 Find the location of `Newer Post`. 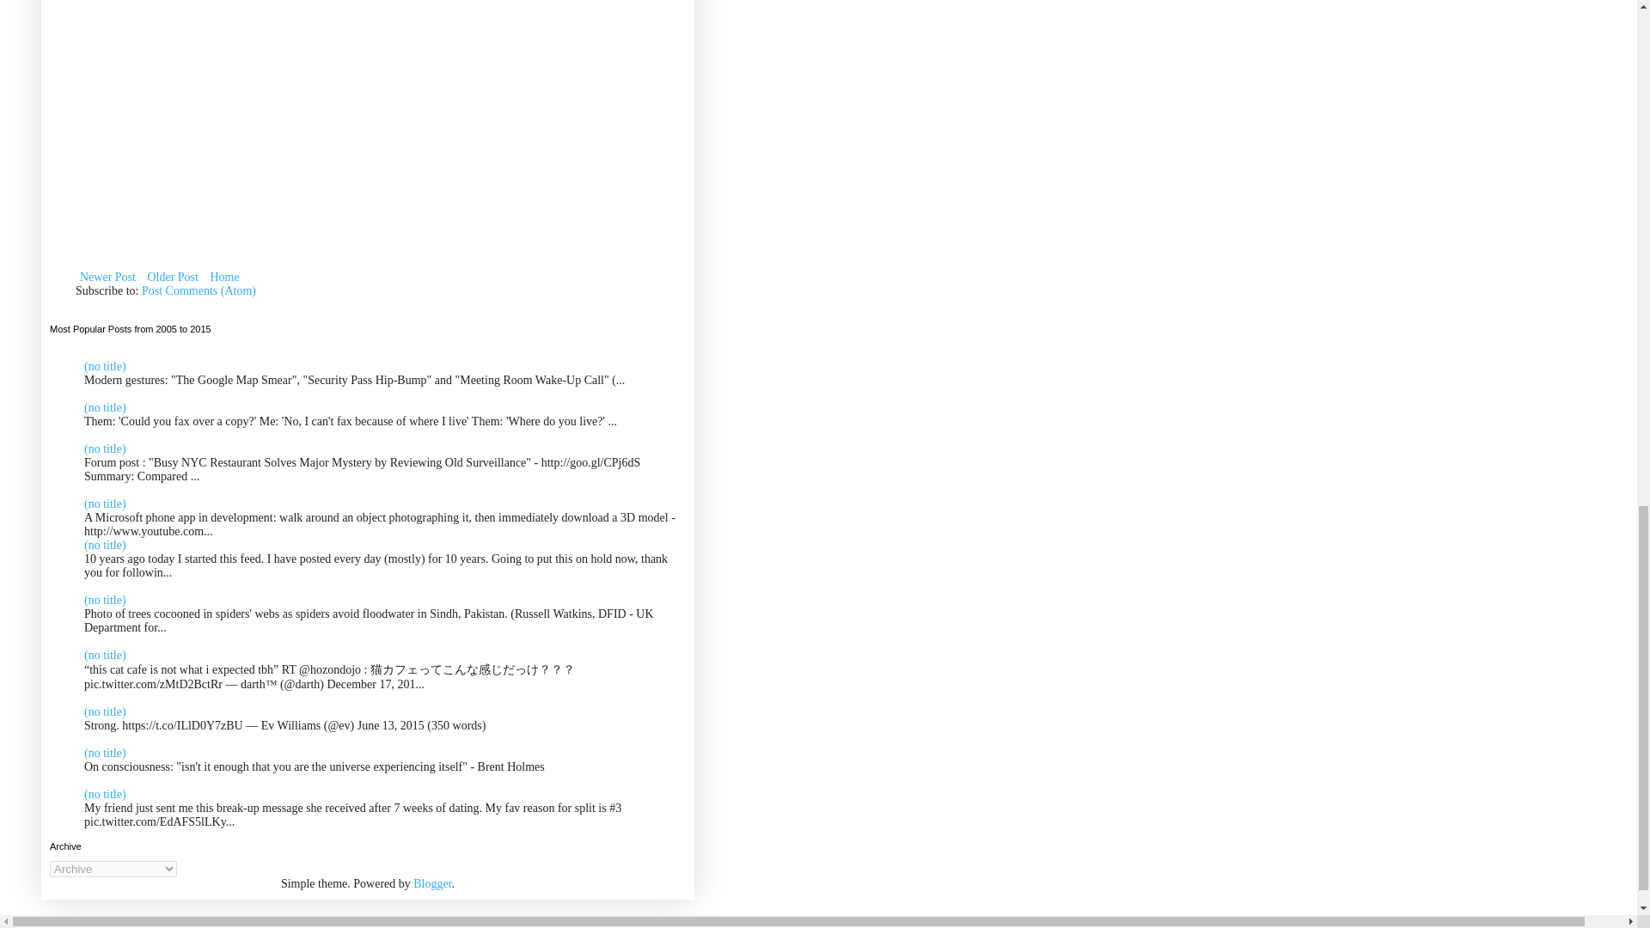

Newer Post is located at coordinates (108, 277).